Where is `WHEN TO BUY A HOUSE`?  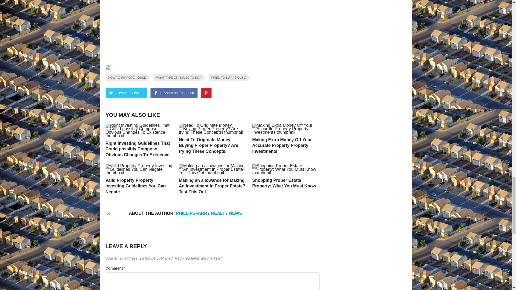 WHEN TO BUY A HOUSE is located at coordinates (227, 63).